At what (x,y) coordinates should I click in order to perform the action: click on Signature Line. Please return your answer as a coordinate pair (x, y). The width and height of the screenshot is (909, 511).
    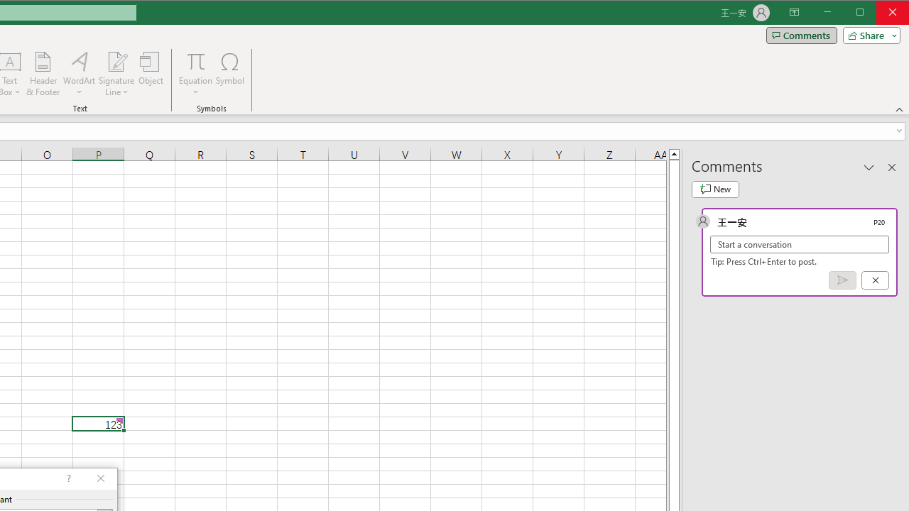
    Looking at the image, I should click on (116, 61).